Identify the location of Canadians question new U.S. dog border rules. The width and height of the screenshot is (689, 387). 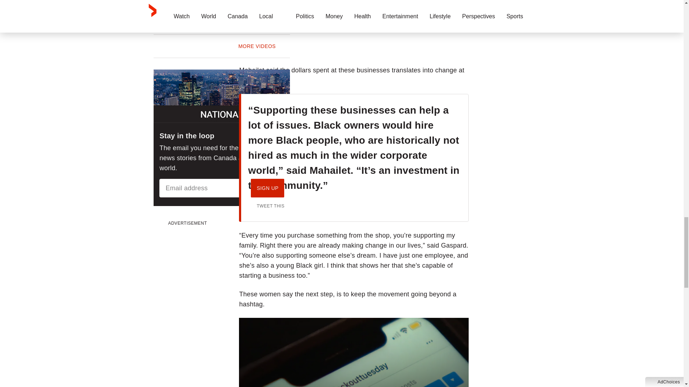
(252, 5).